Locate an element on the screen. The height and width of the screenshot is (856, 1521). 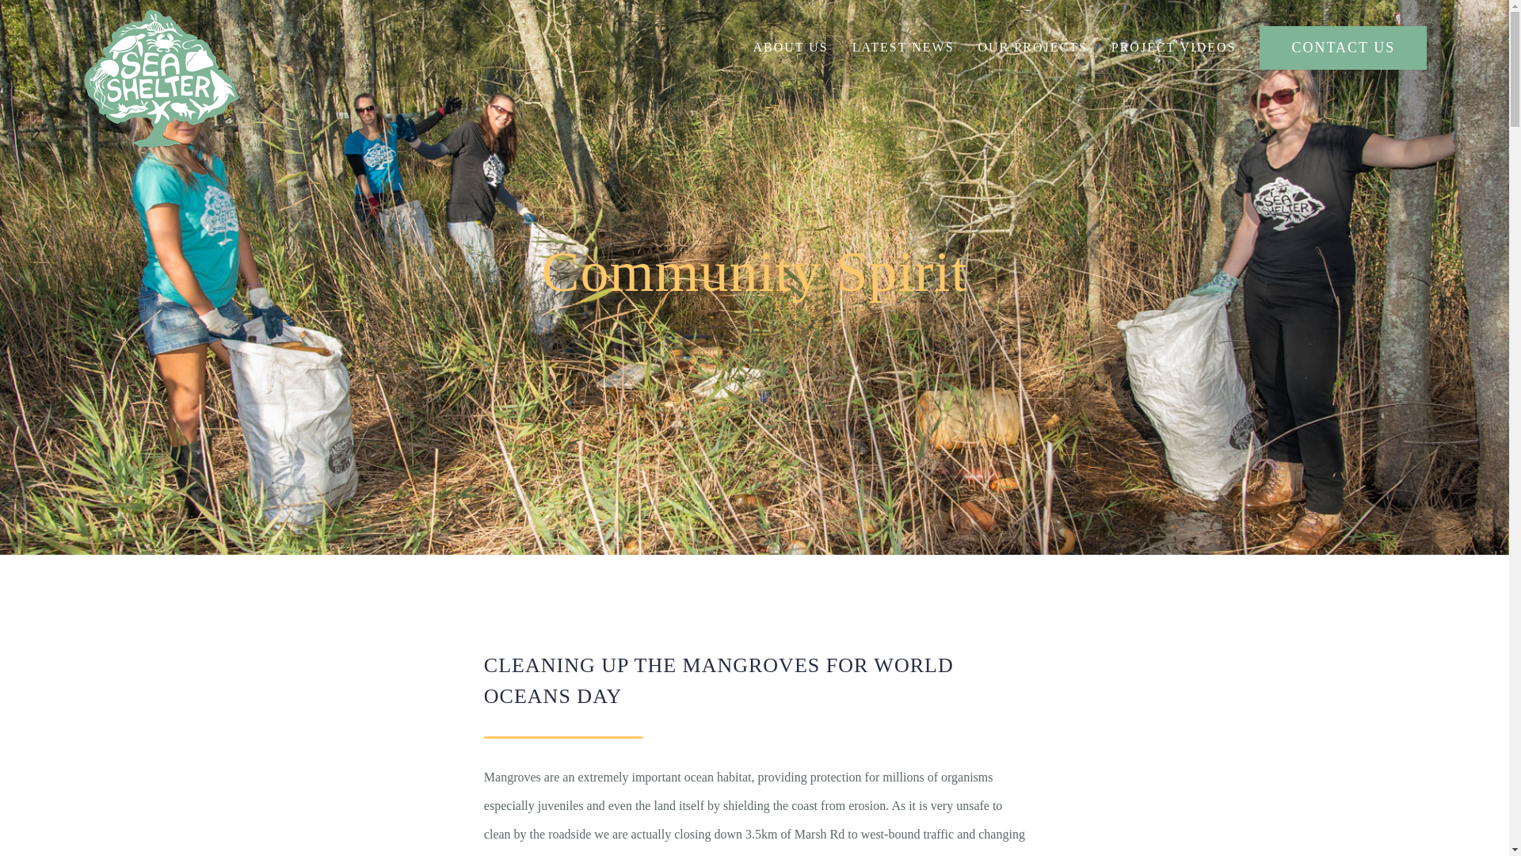
PROJECT VIDEOS is located at coordinates (1174, 48).